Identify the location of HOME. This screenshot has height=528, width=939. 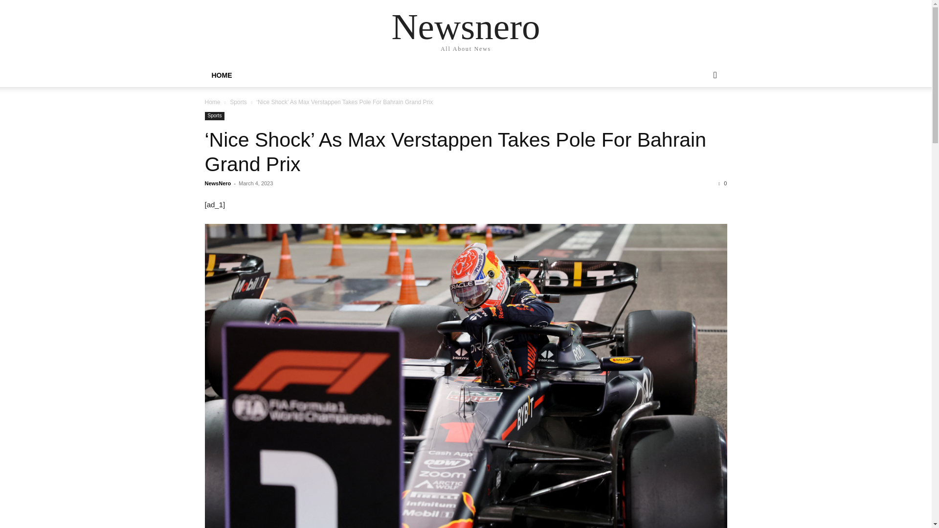
(221, 75).